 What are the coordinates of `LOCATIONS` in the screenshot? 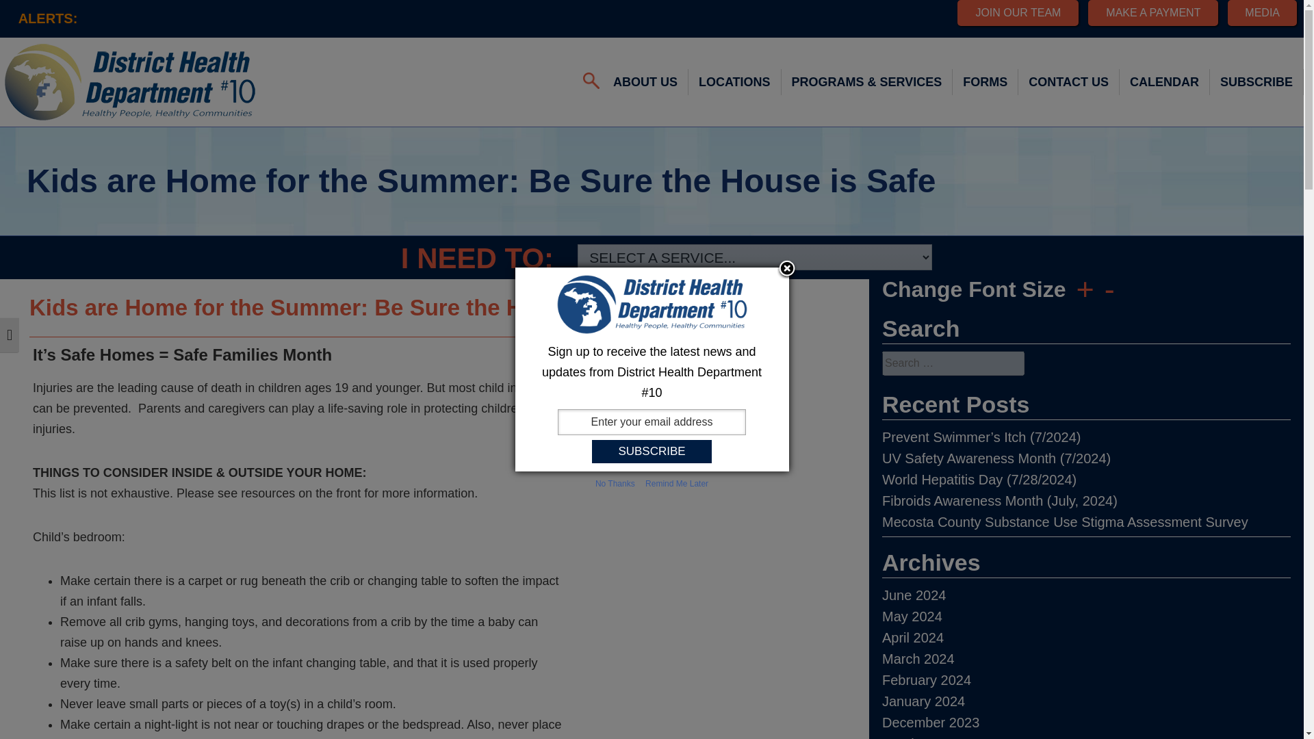 It's located at (735, 82).